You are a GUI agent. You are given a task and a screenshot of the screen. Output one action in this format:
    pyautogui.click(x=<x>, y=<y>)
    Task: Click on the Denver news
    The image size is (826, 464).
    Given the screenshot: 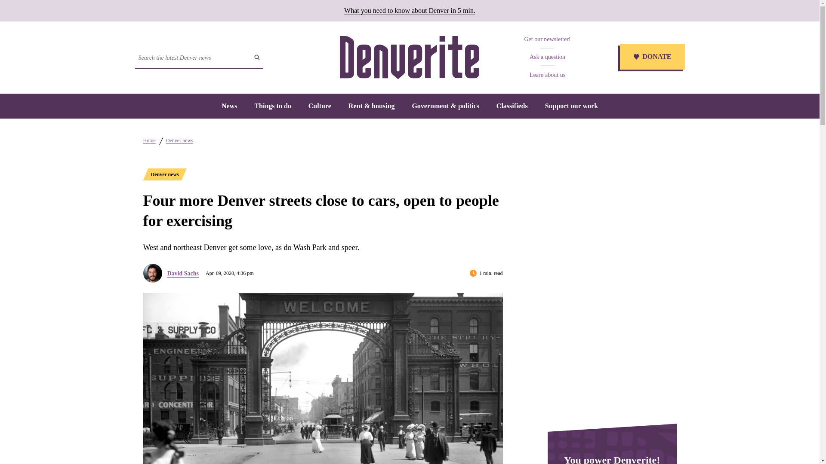 What is the action you would take?
    pyautogui.click(x=179, y=140)
    